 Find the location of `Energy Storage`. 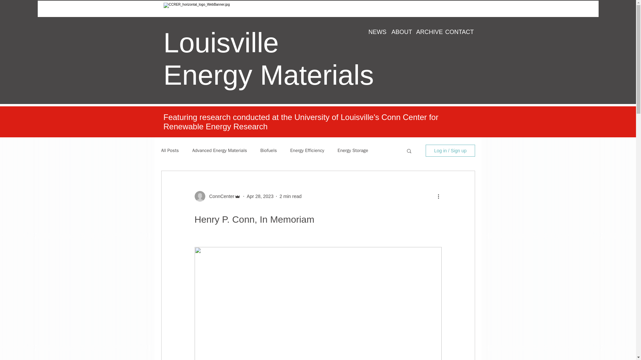

Energy Storage is located at coordinates (353, 151).